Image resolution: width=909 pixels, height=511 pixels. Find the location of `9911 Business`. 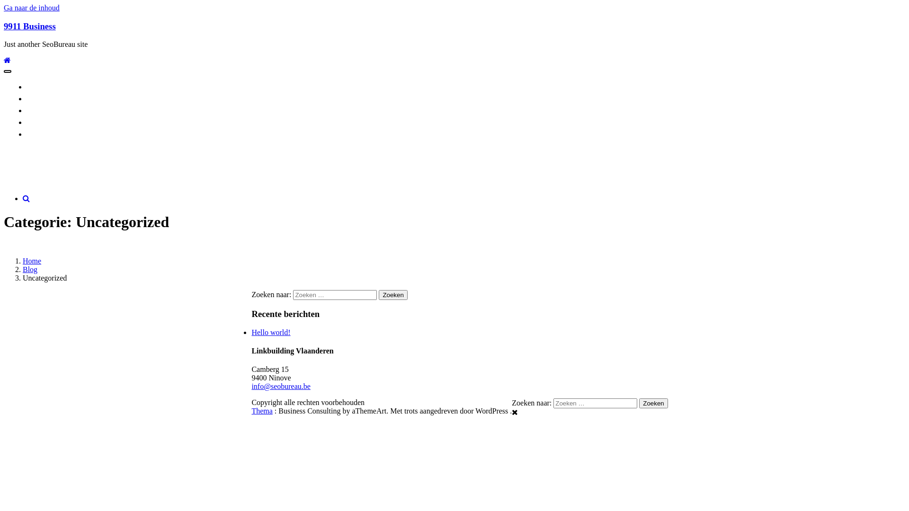

9911 Business is located at coordinates (30, 26).